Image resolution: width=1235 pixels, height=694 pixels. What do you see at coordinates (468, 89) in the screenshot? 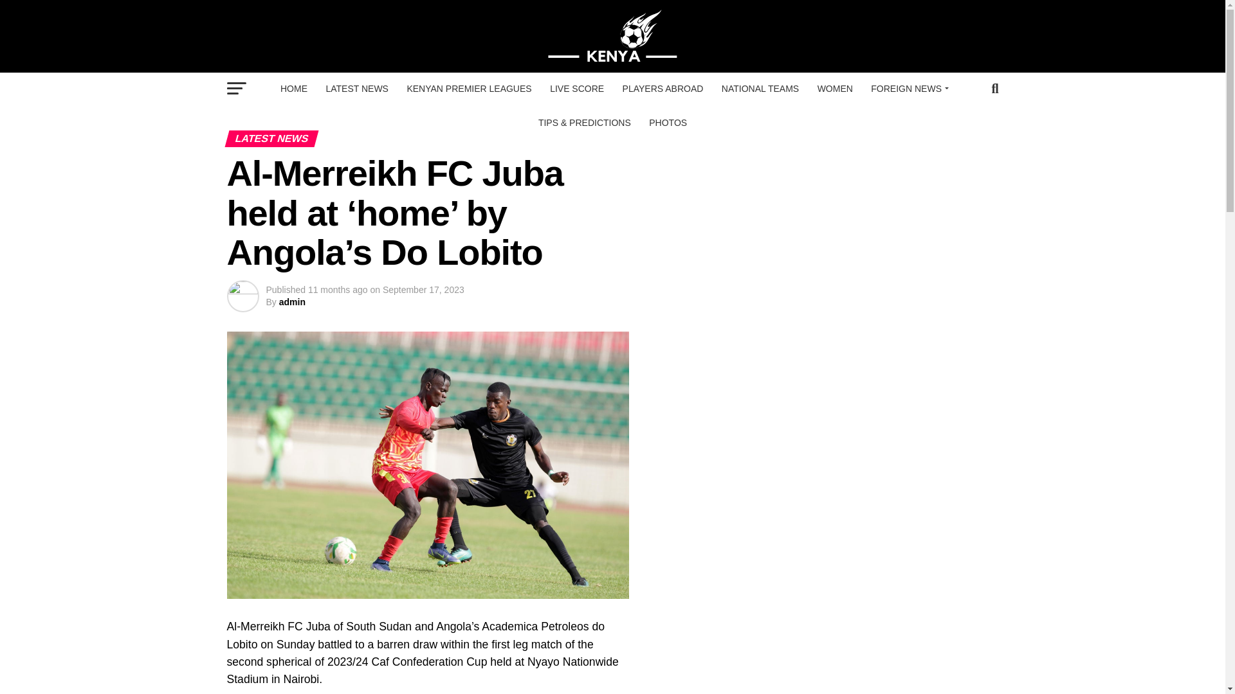
I see `KENYAN PREMIER LEAGUES` at bounding box center [468, 89].